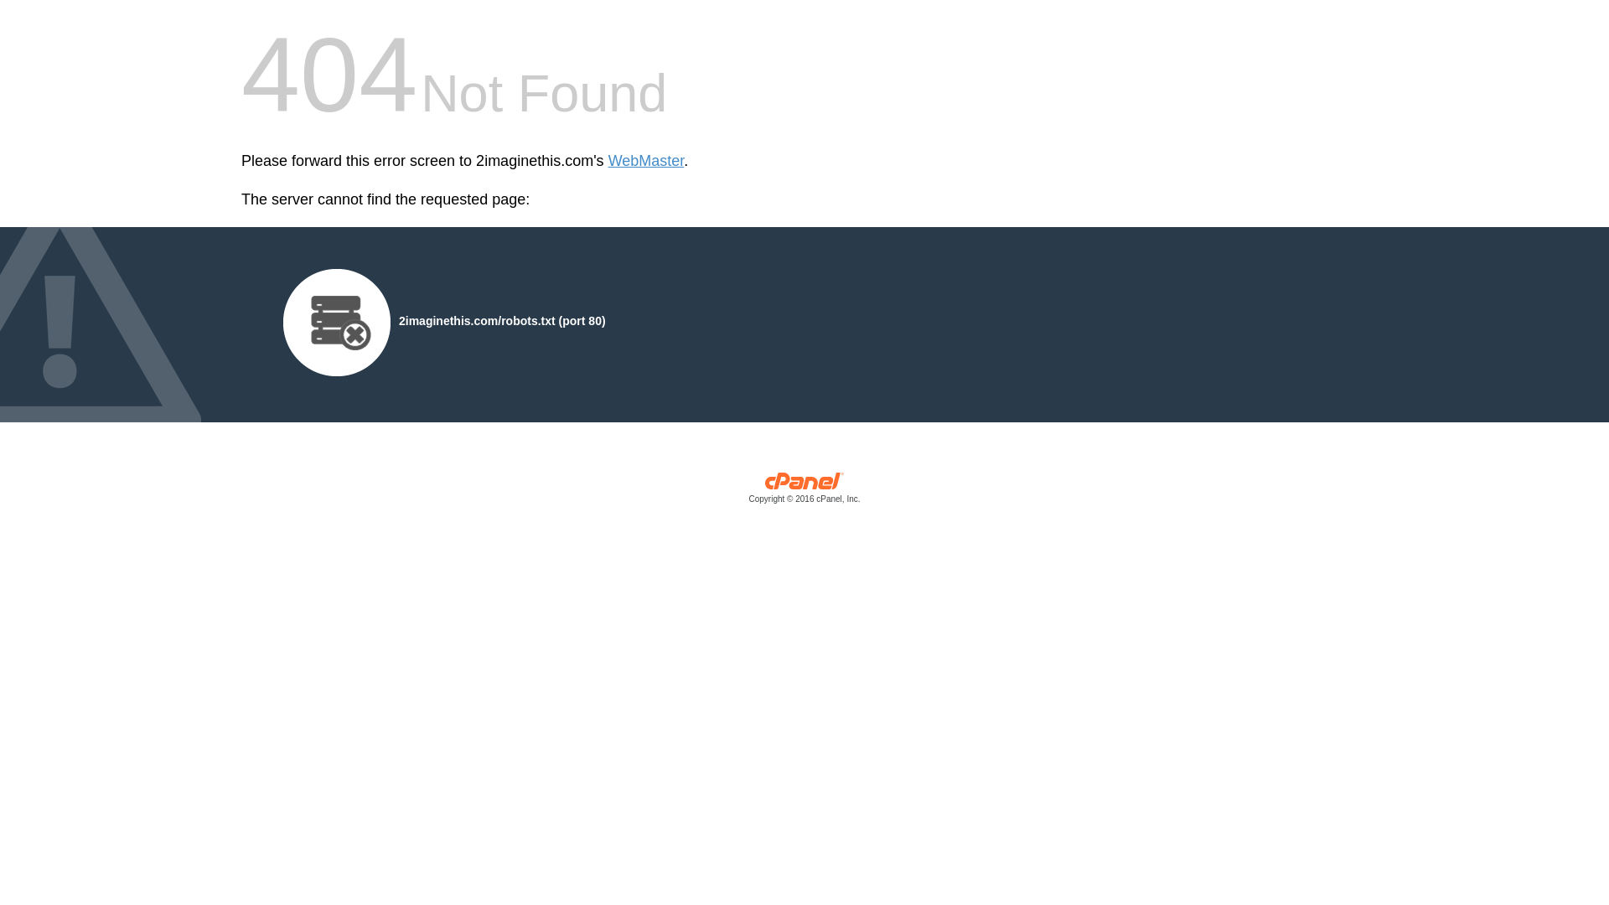 This screenshot has height=905, width=1609. I want to click on WebMaster, so click(647, 161).